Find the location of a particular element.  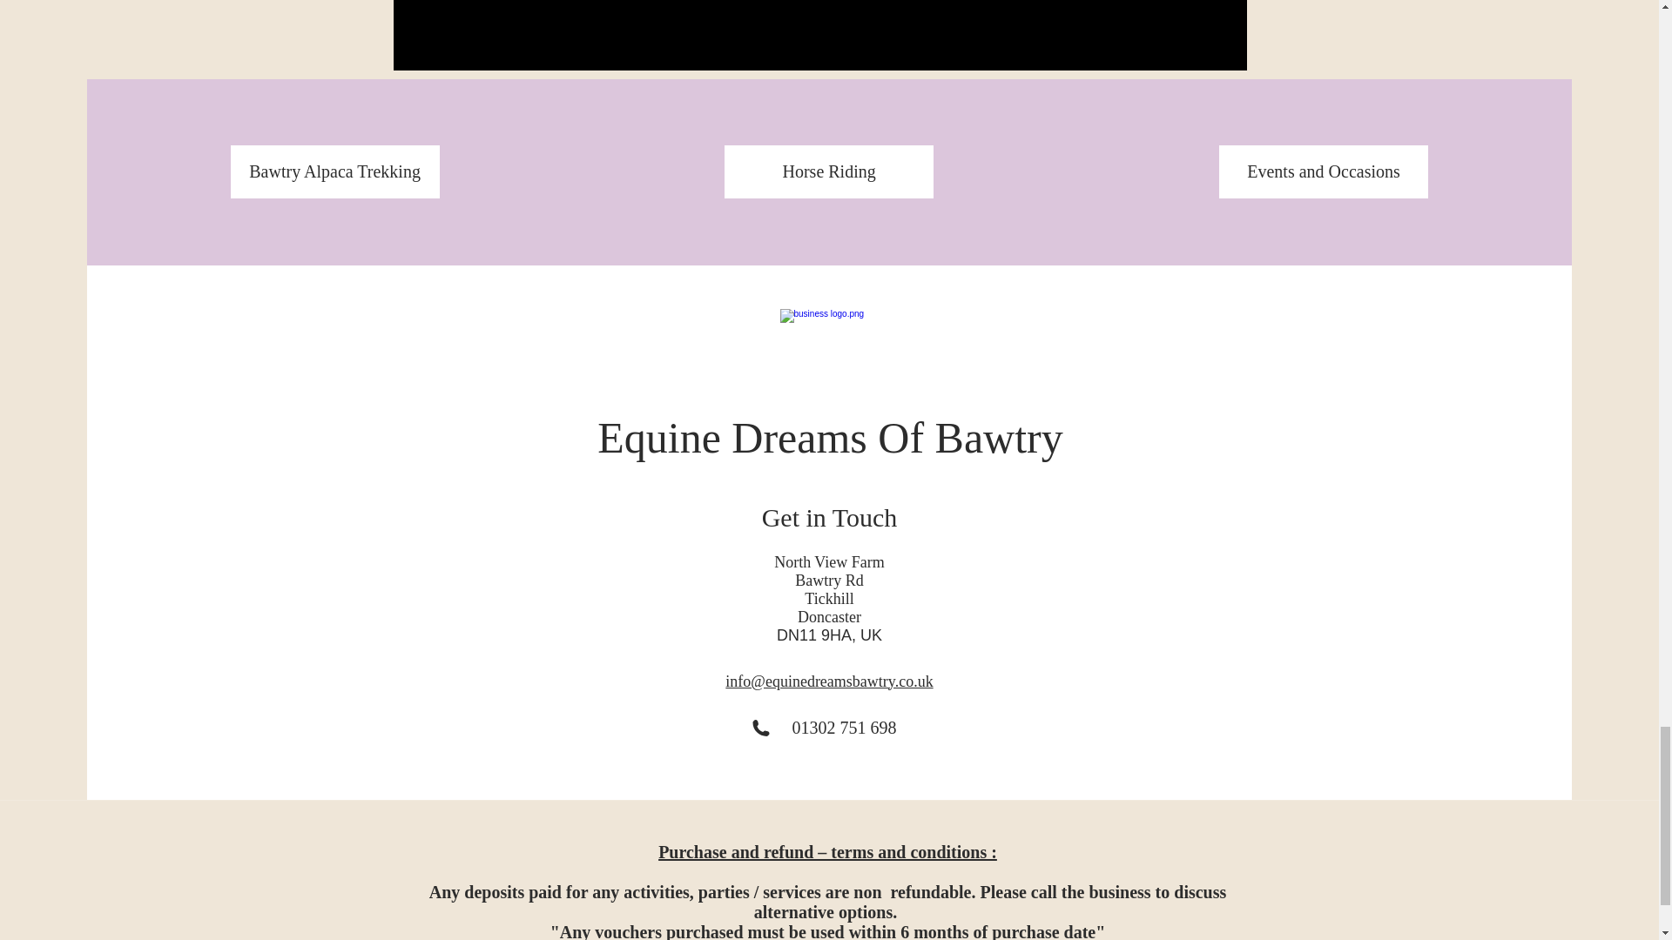

Equine Dreams Of Bawtry is located at coordinates (830, 438).